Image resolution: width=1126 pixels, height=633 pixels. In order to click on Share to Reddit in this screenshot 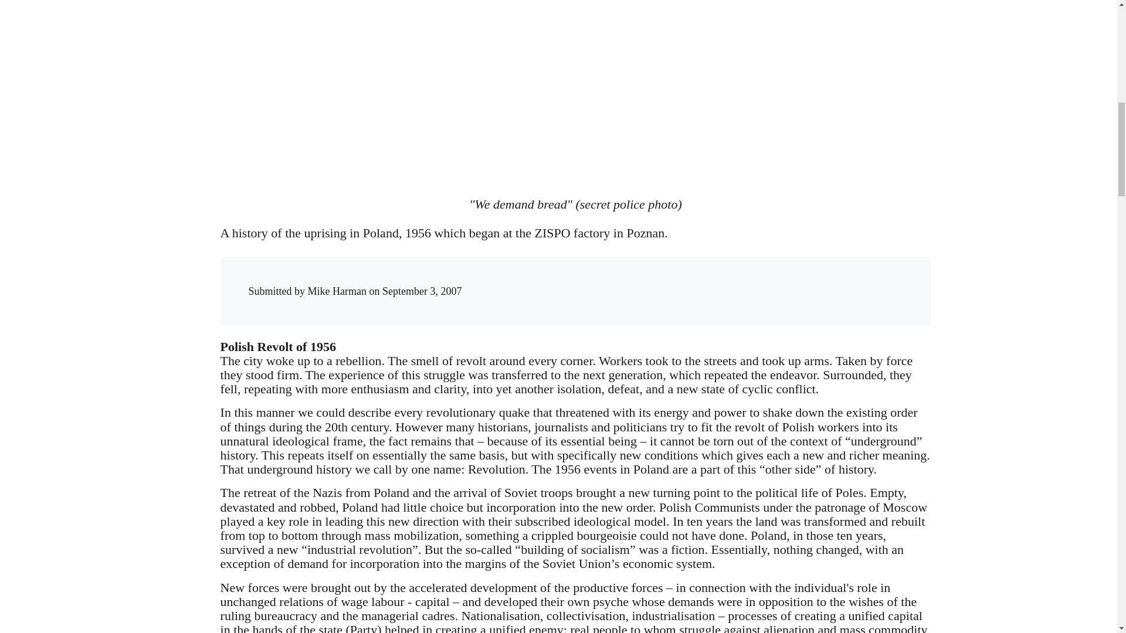, I will do `click(755, 280)`.